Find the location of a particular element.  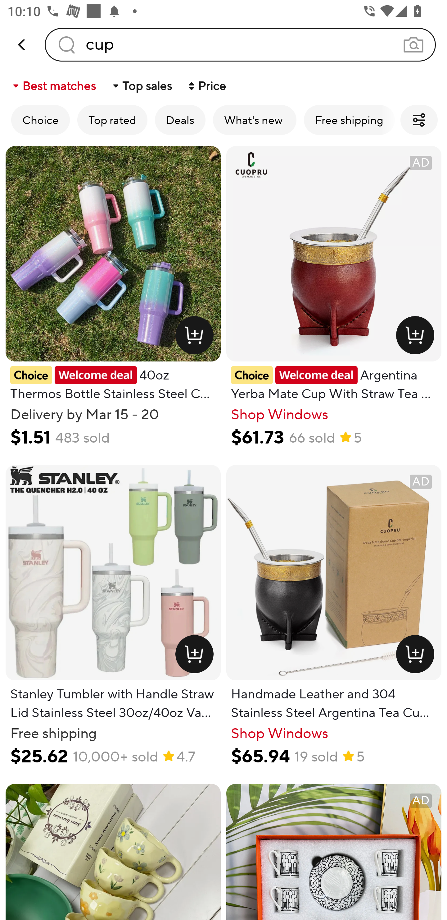

What's new  is located at coordinates (255, 120).